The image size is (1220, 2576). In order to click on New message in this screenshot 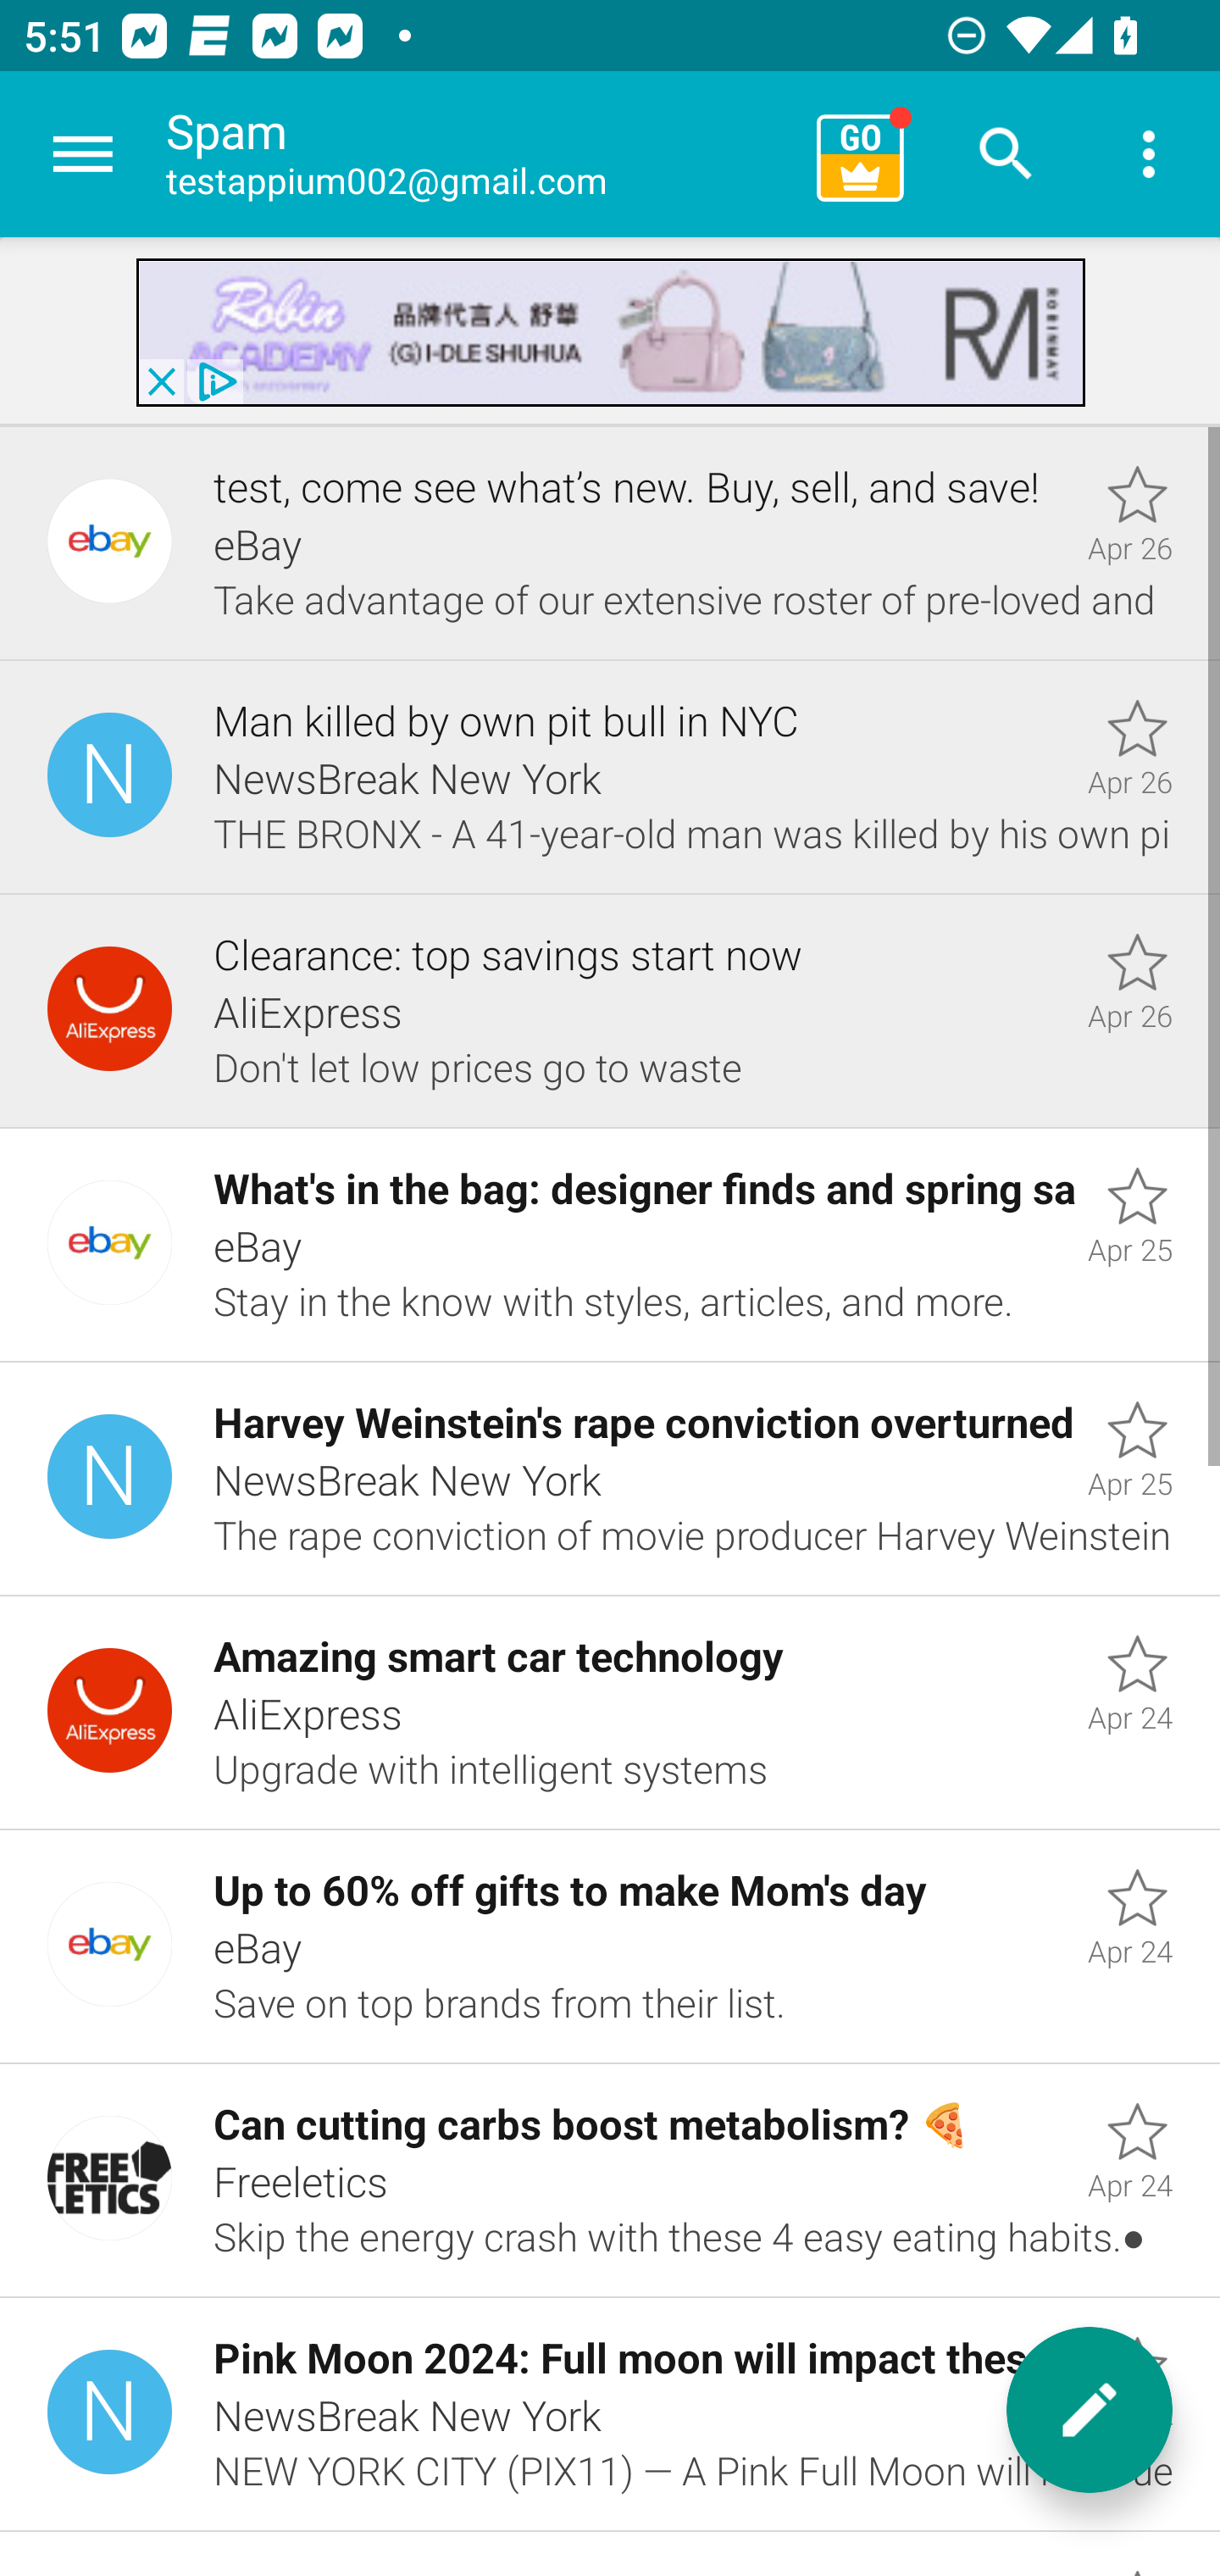, I will do `click(1090, 2410)`.